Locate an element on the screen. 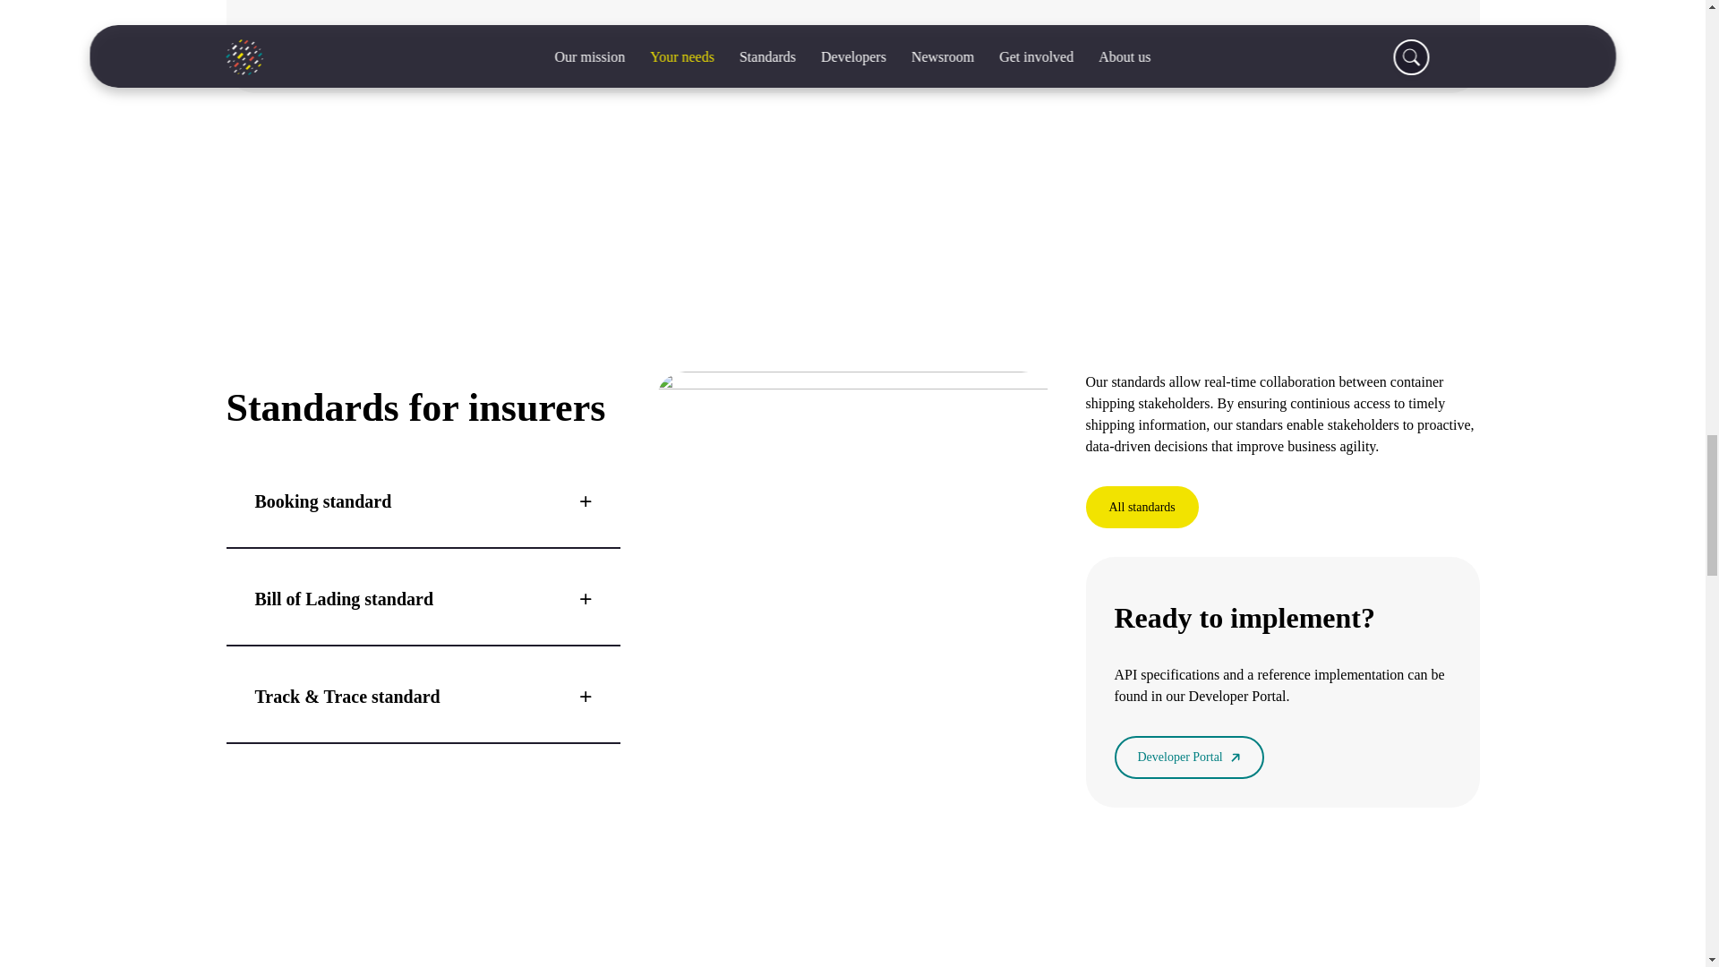 The width and height of the screenshot is (1719, 967). All standards is located at coordinates (1141, 507).